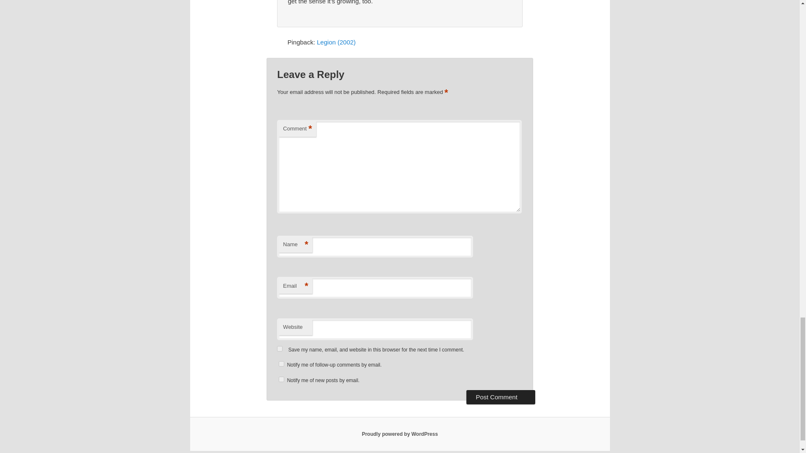 The height and width of the screenshot is (453, 806). I want to click on subscribe, so click(281, 379).